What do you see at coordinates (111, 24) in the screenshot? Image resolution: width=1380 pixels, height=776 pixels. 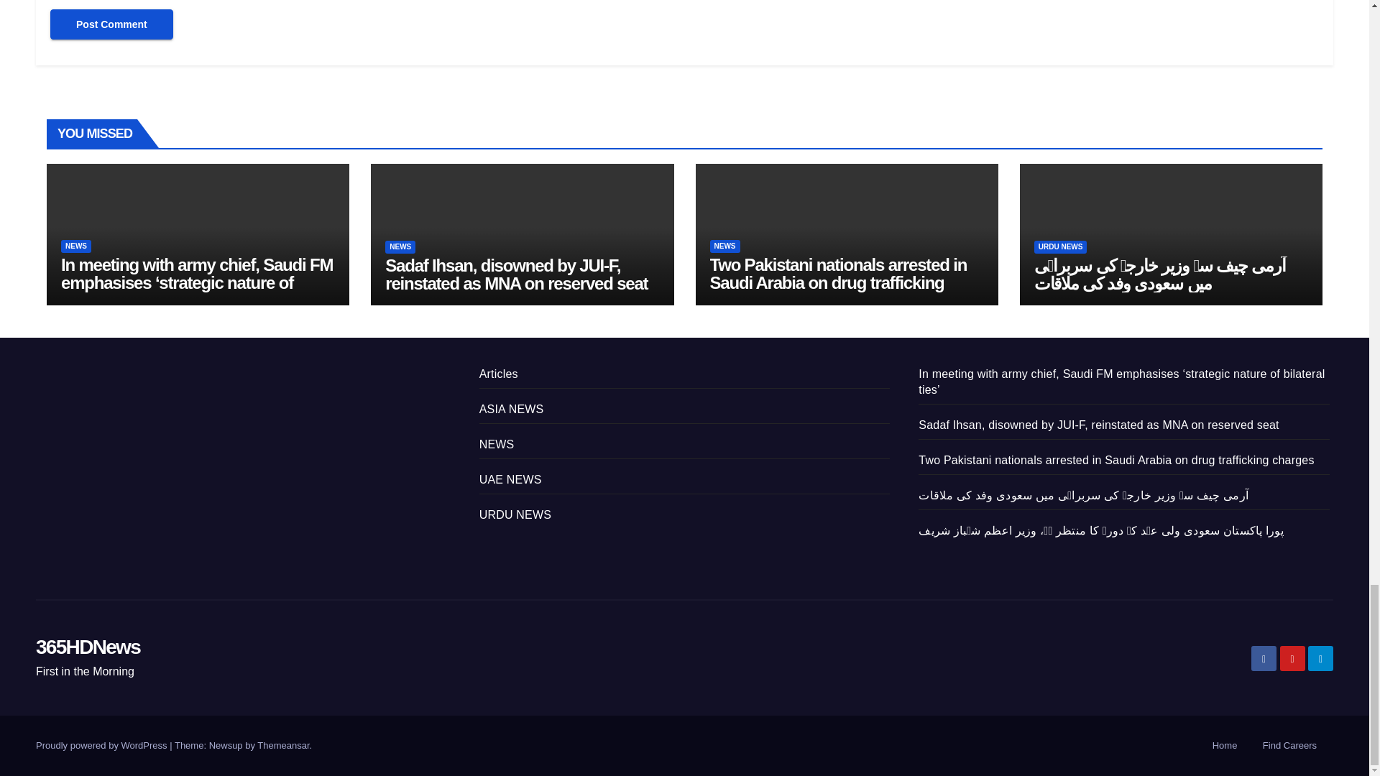 I see `Post Comment` at bounding box center [111, 24].